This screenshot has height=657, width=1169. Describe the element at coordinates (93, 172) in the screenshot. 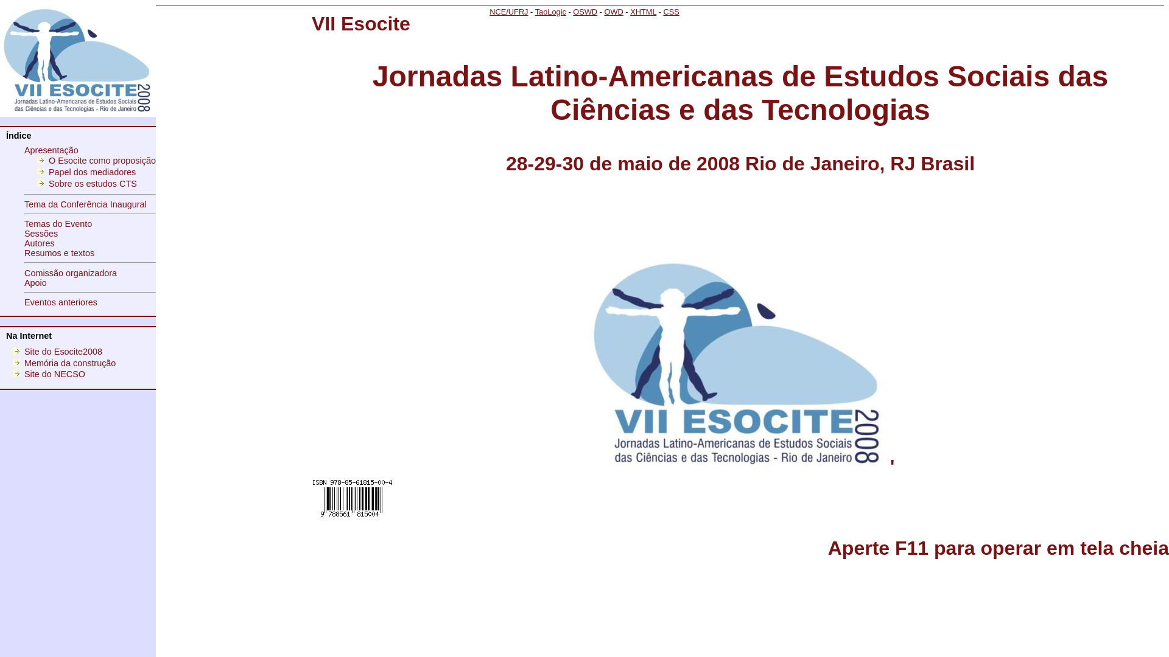

I see `Papel dos mediadores` at that location.